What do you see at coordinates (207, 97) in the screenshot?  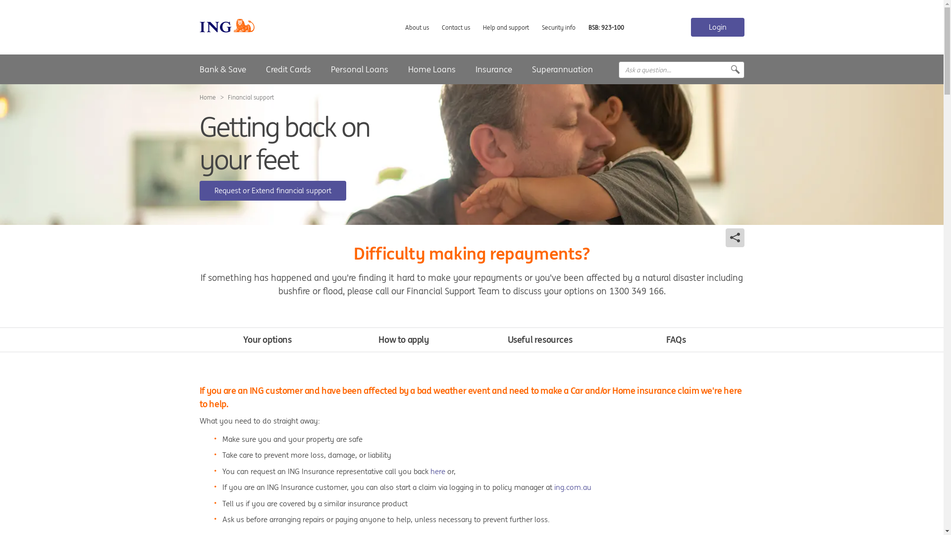 I see `Home` at bounding box center [207, 97].